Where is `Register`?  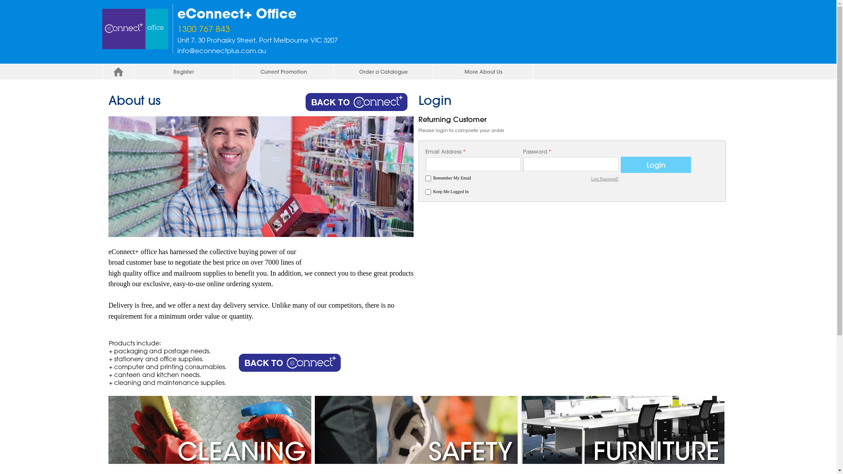 Register is located at coordinates (184, 72).